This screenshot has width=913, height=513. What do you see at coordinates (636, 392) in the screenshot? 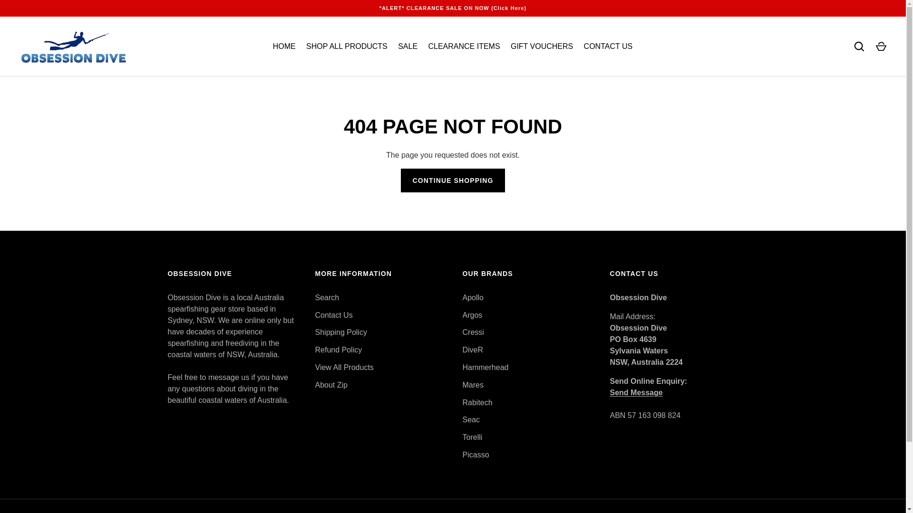
I see `Contact Us` at bounding box center [636, 392].